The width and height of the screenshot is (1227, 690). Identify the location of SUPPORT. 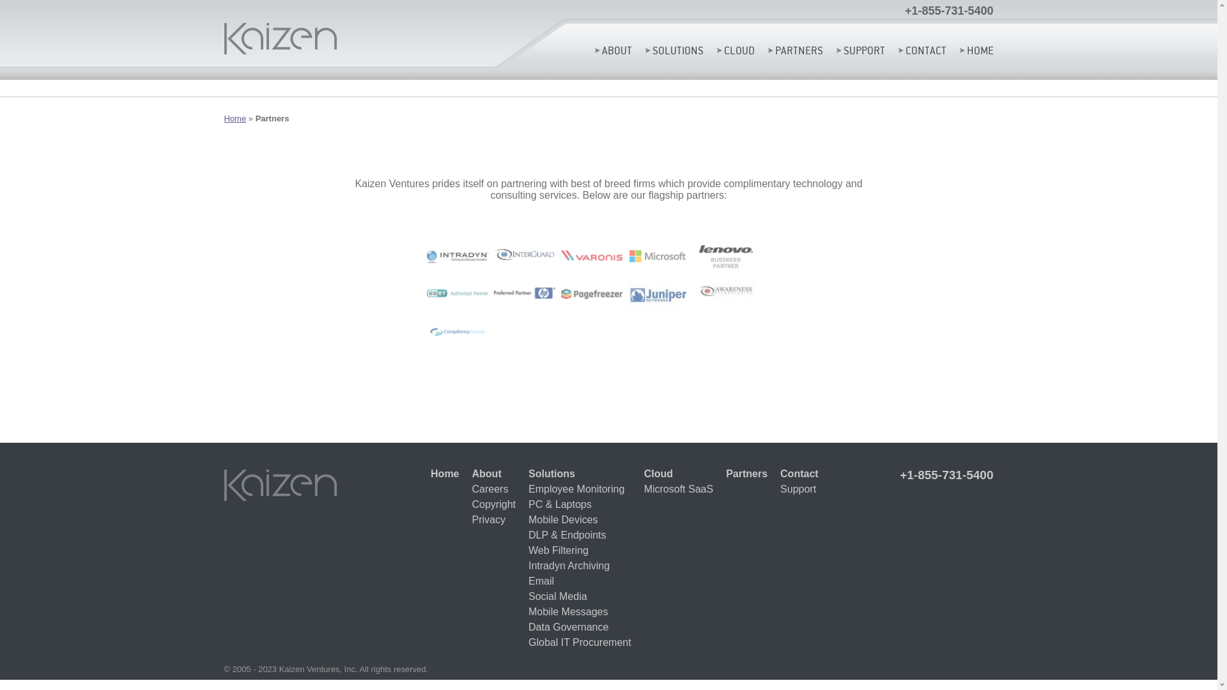
(860, 50).